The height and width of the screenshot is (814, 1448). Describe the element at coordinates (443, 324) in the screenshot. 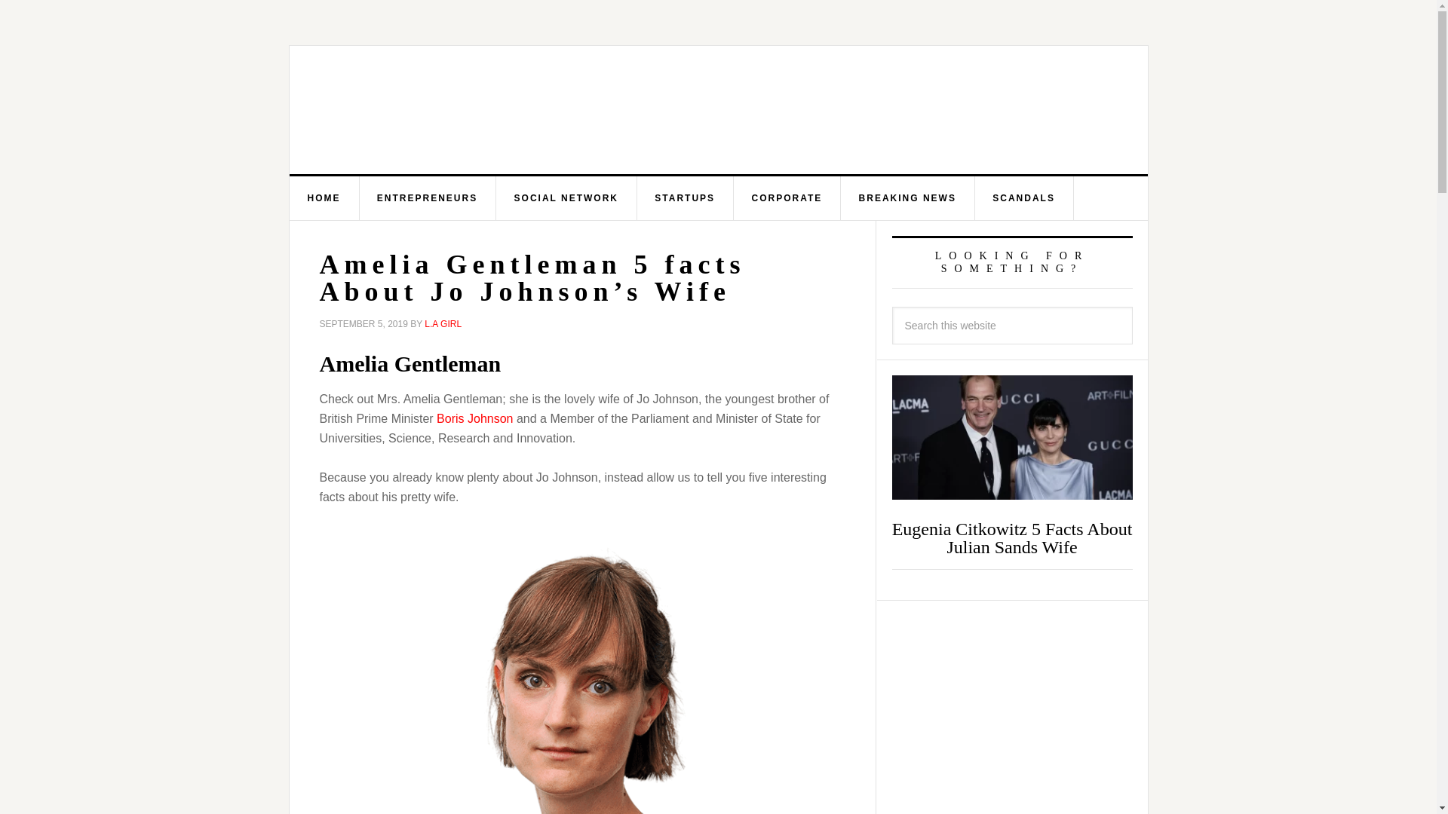

I see `L.A GIRL` at that location.